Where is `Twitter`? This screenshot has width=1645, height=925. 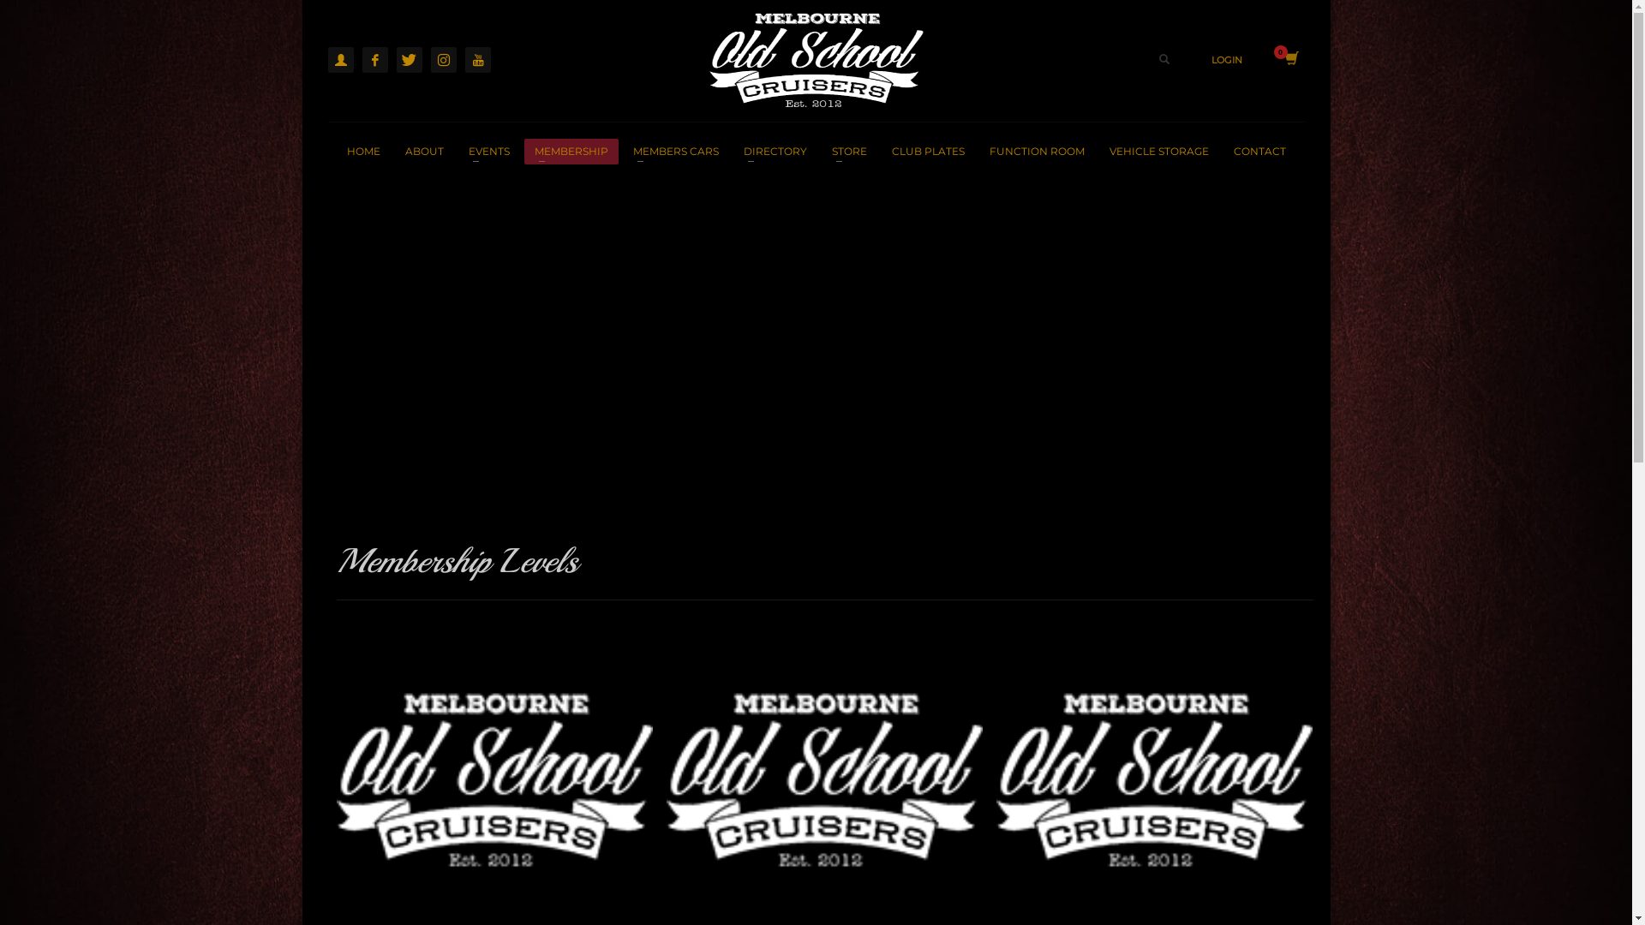 Twitter is located at coordinates (408, 59).